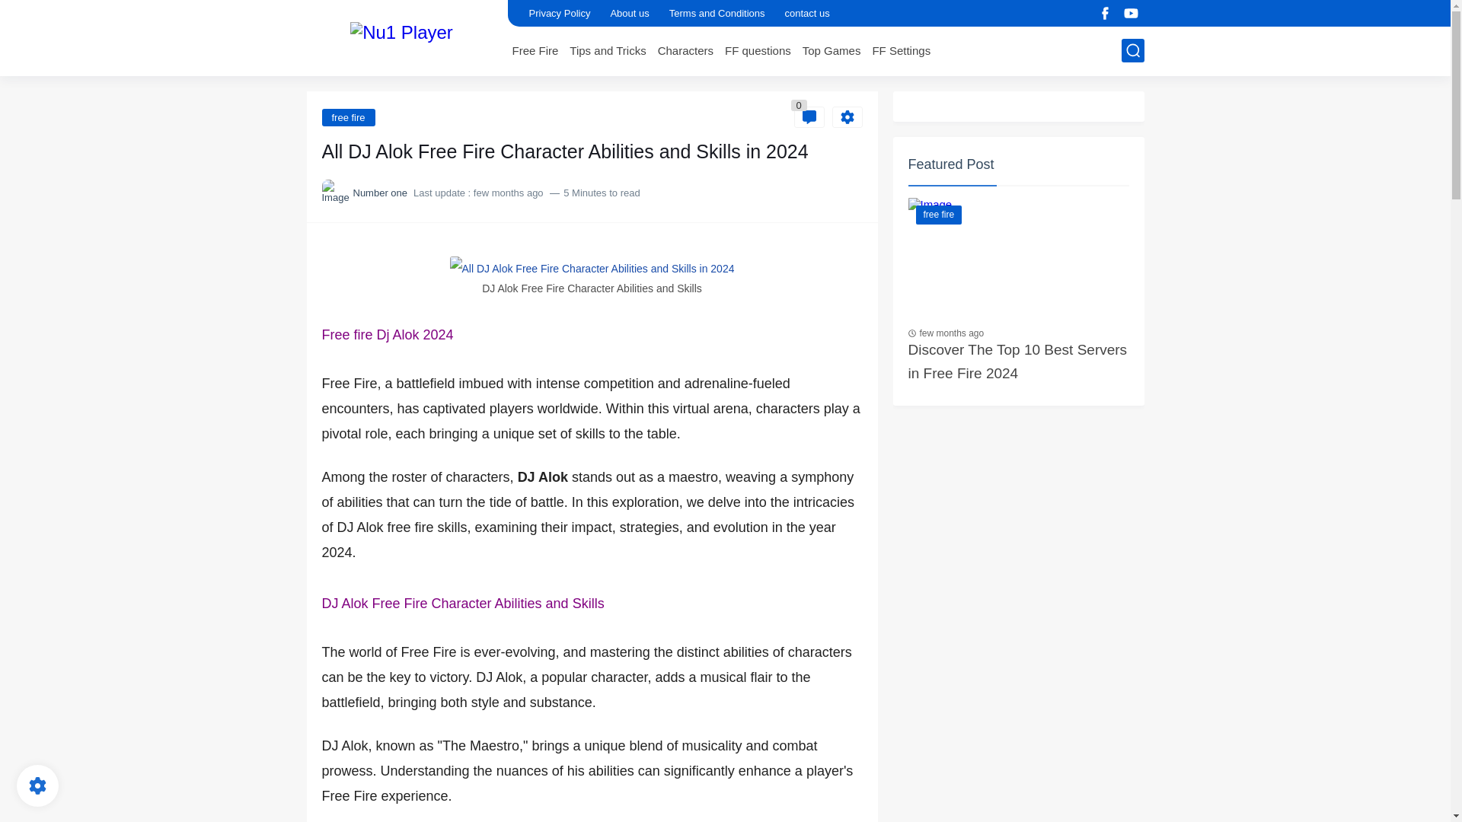 The image size is (1462, 822). Describe the element at coordinates (900, 50) in the screenshot. I see `FF Settings` at that location.